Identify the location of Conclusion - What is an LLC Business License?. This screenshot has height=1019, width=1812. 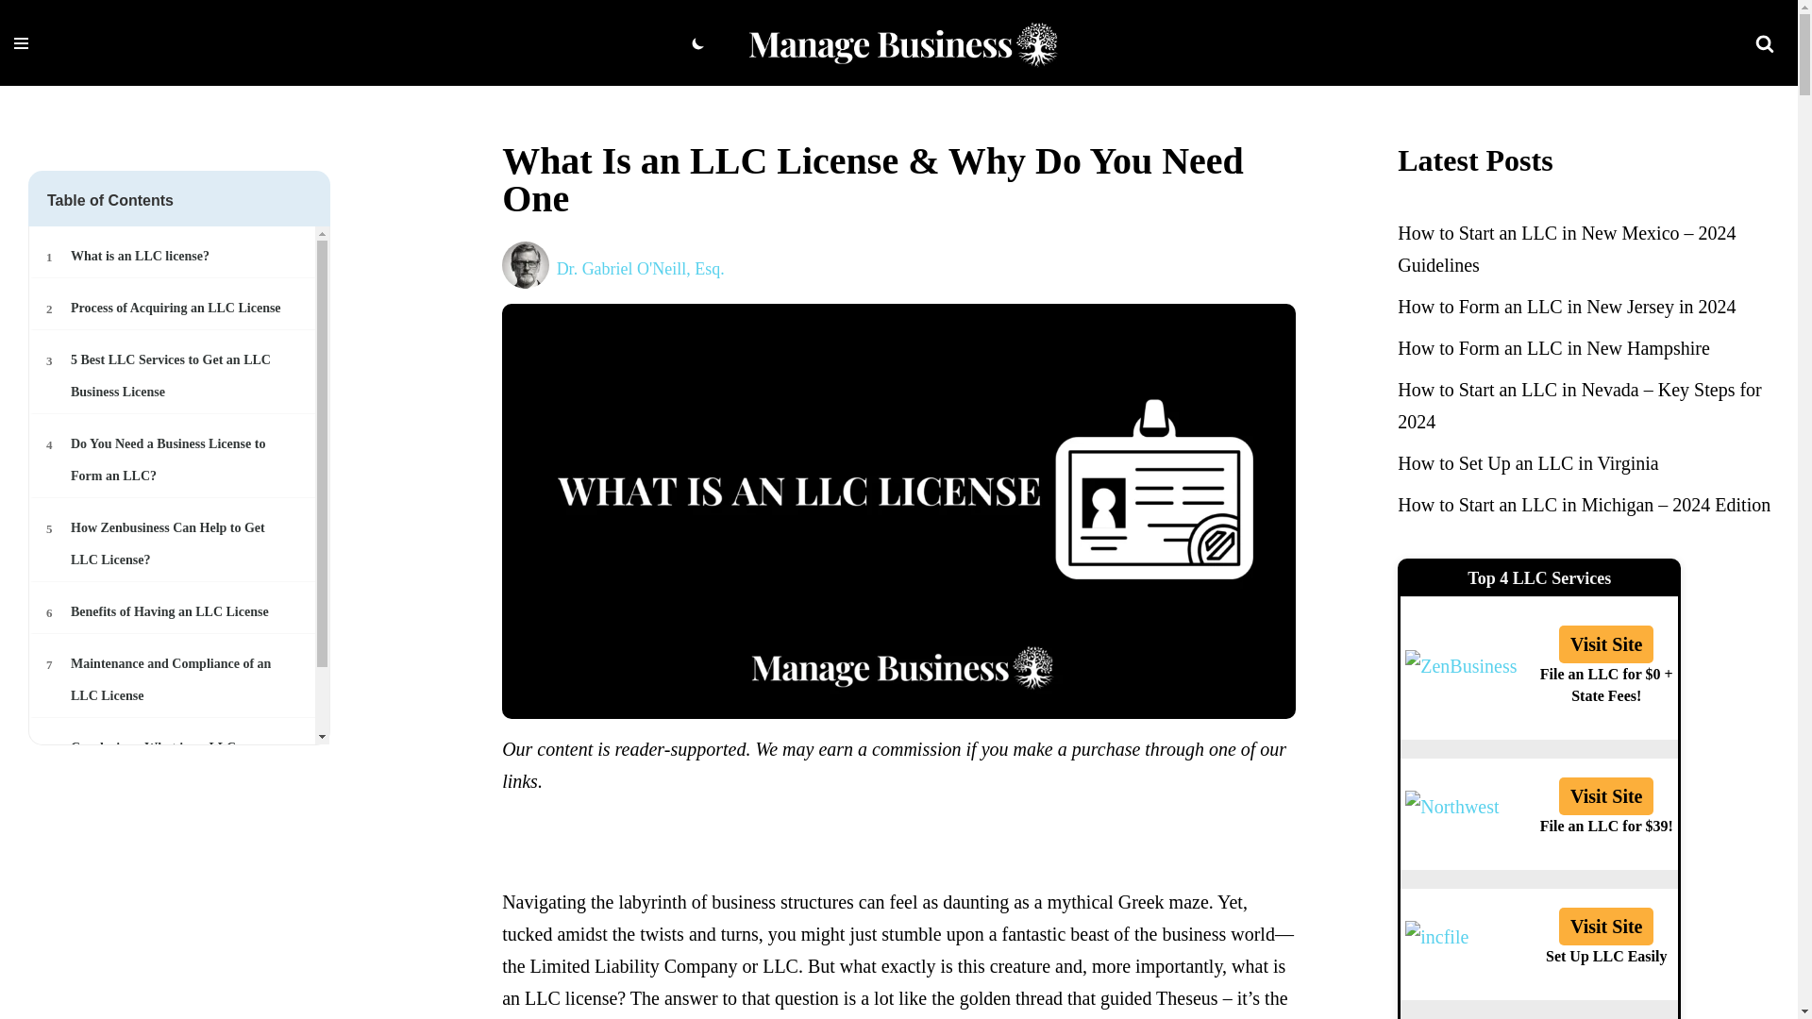
(174, 376).